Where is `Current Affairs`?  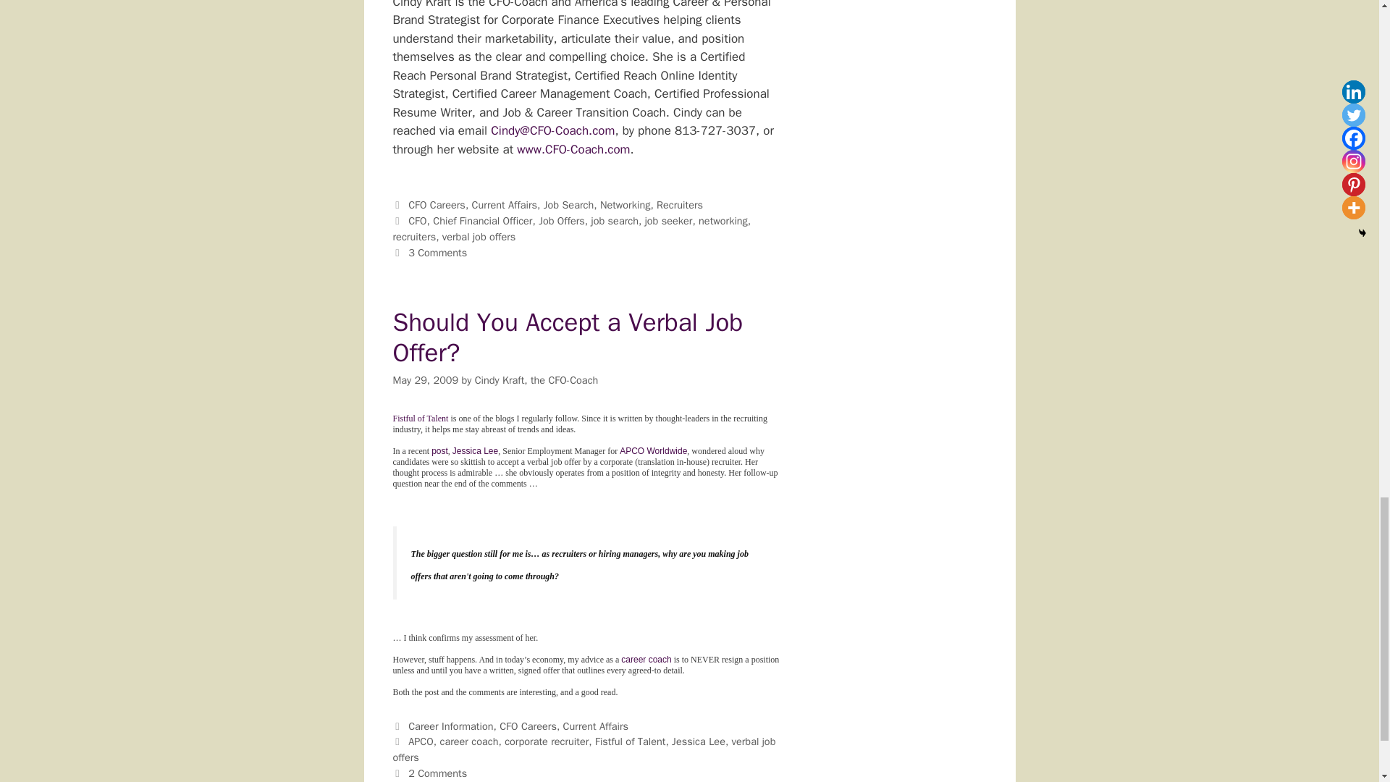 Current Affairs is located at coordinates (505, 204).